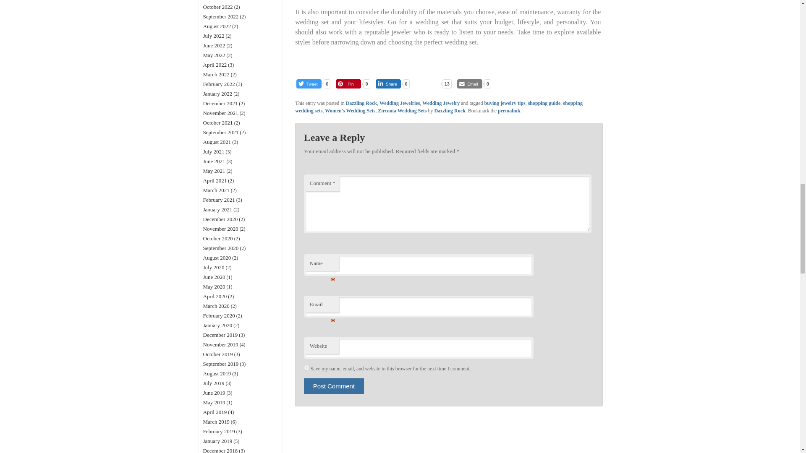 The height and width of the screenshot is (453, 806). I want to click on shopping wedding sets, so click(439, 107).